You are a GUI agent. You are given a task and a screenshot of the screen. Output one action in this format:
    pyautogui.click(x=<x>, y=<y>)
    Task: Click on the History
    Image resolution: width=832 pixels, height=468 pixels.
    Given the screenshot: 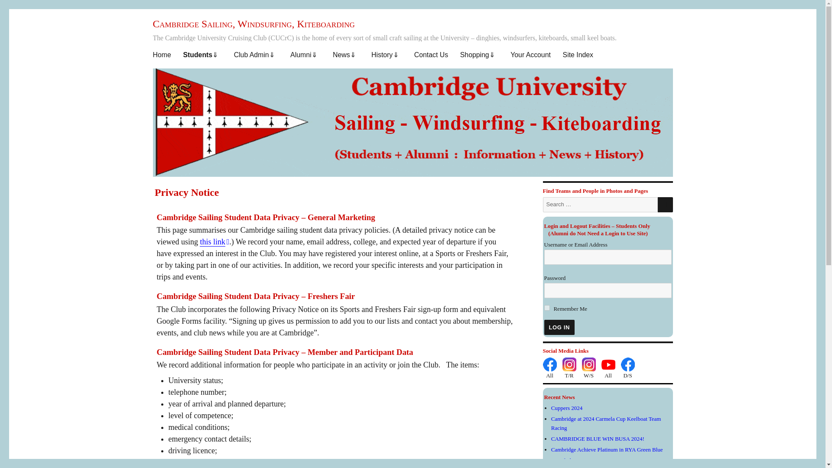 What is the action you would take?
    pyautogui.click(x=387, y=55)
    